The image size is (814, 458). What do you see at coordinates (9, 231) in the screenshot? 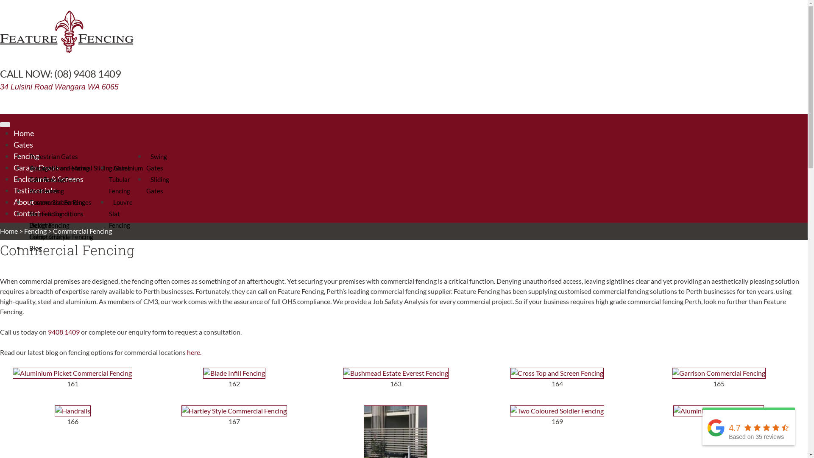
I see `Home` at bounding box center [9, 231].